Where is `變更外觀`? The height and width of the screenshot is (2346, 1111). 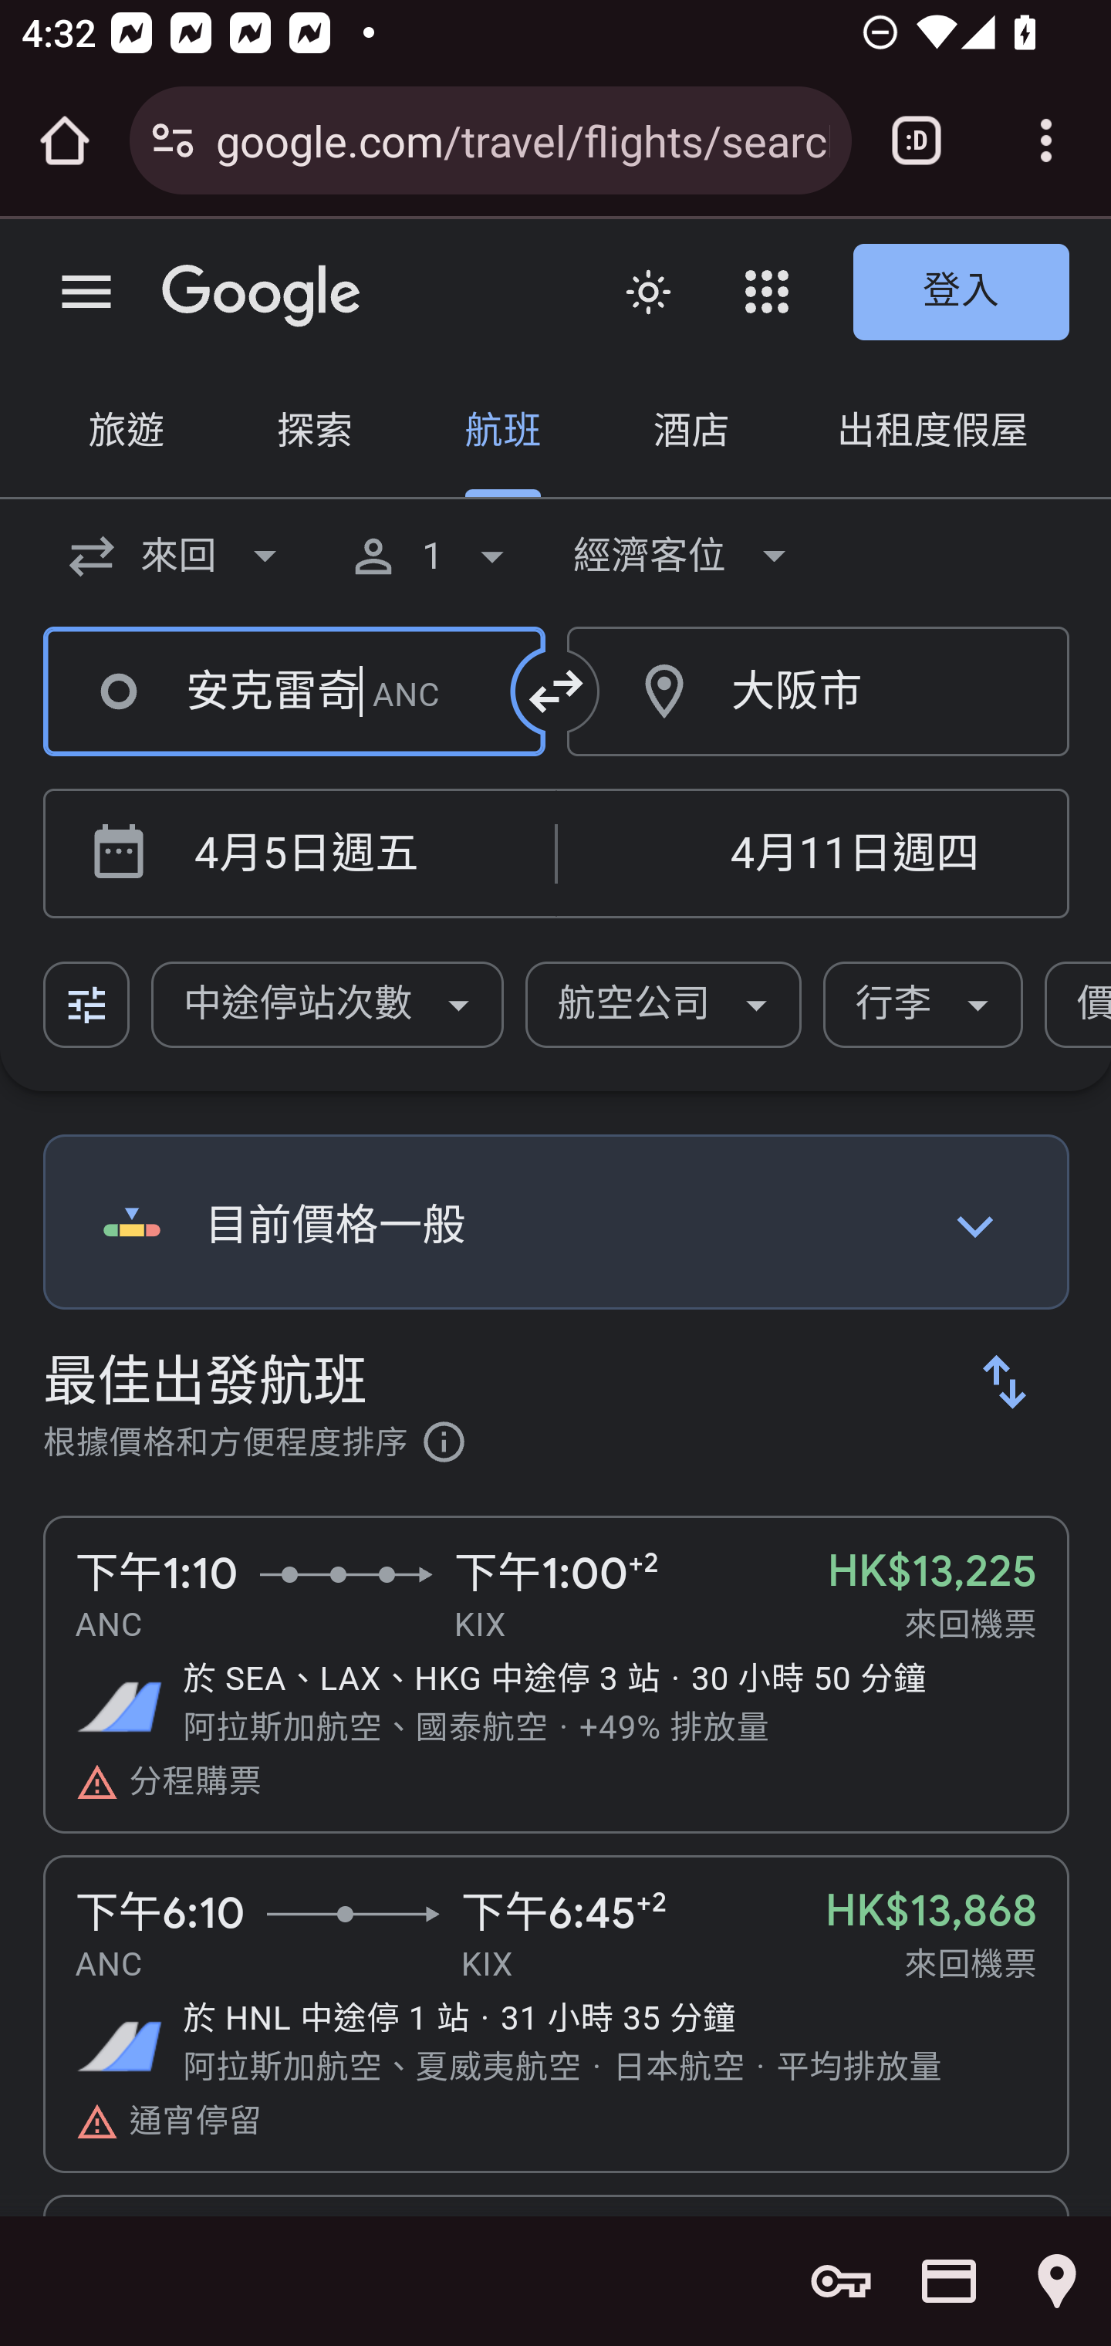
變更外觀 is located at coordinates (647, 293).